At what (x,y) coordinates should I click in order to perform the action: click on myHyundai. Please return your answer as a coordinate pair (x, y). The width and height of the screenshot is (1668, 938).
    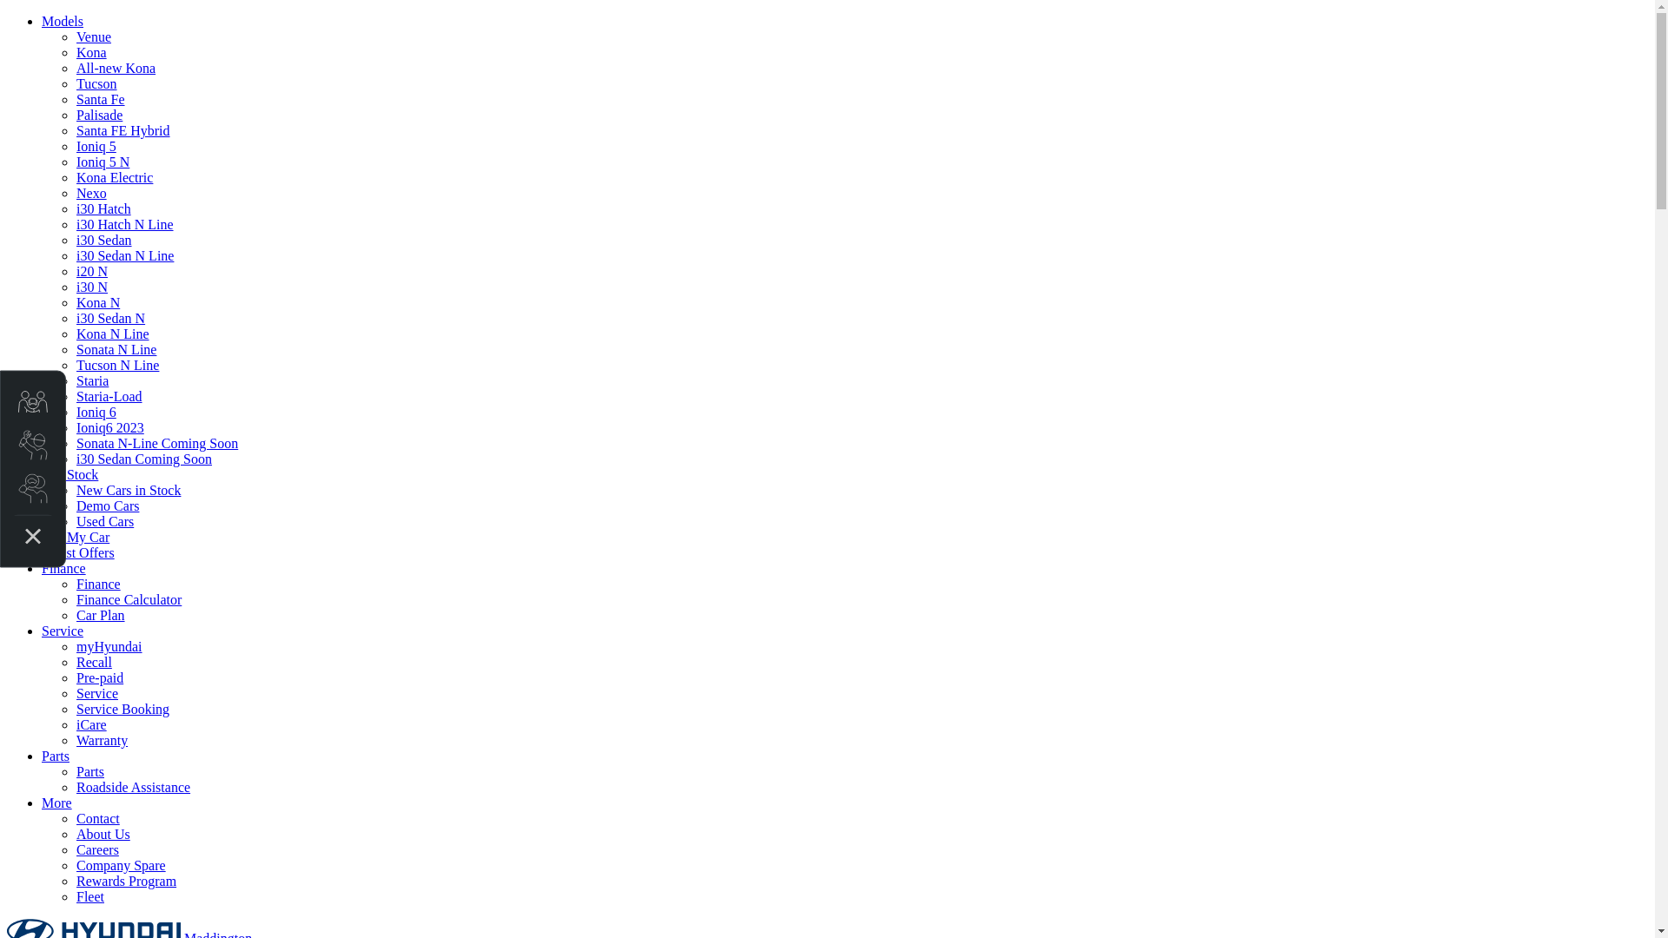
    Looking at the image, I should click on (109, 646).